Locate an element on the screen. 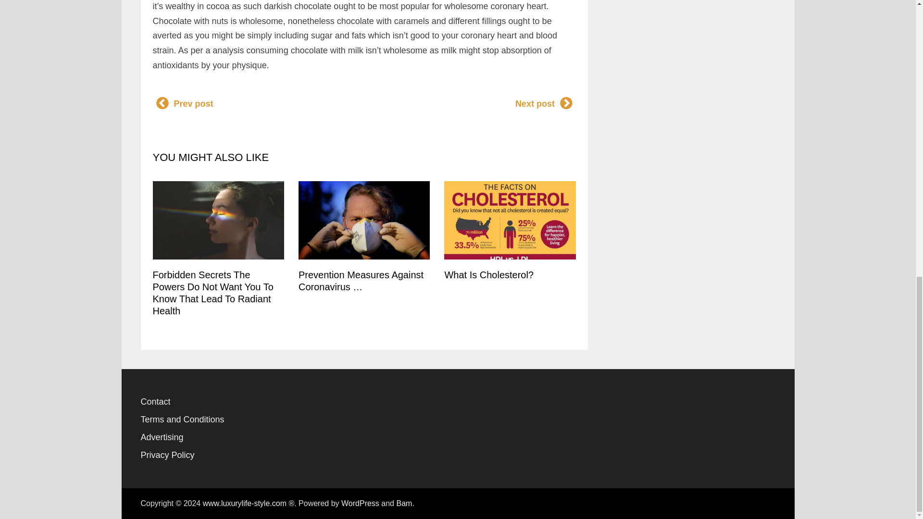 The image size is (923, 519). Next post is located at coordinates (544, 104).